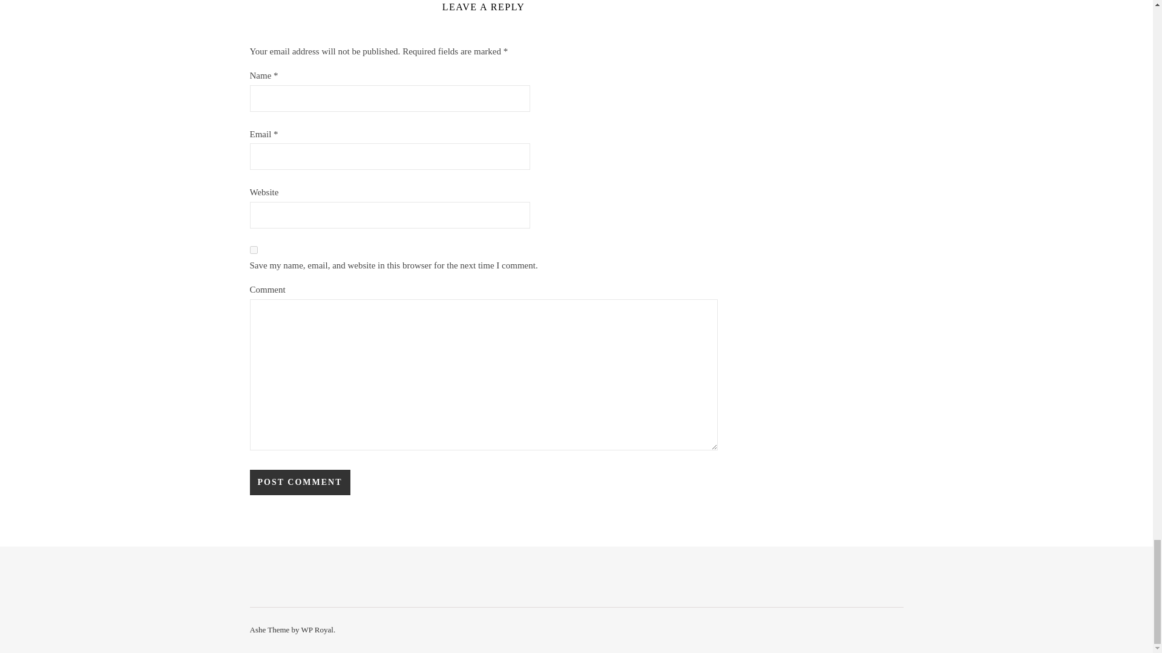 Image resolution: width=1162 pixels, height=653 pixels. I want to click on Post Comment, so click(299, 482).